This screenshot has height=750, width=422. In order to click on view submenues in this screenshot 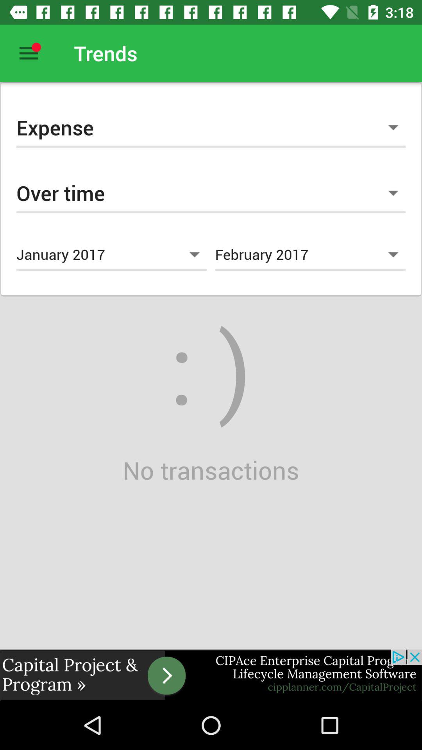, I will do `click(29, 53)`.